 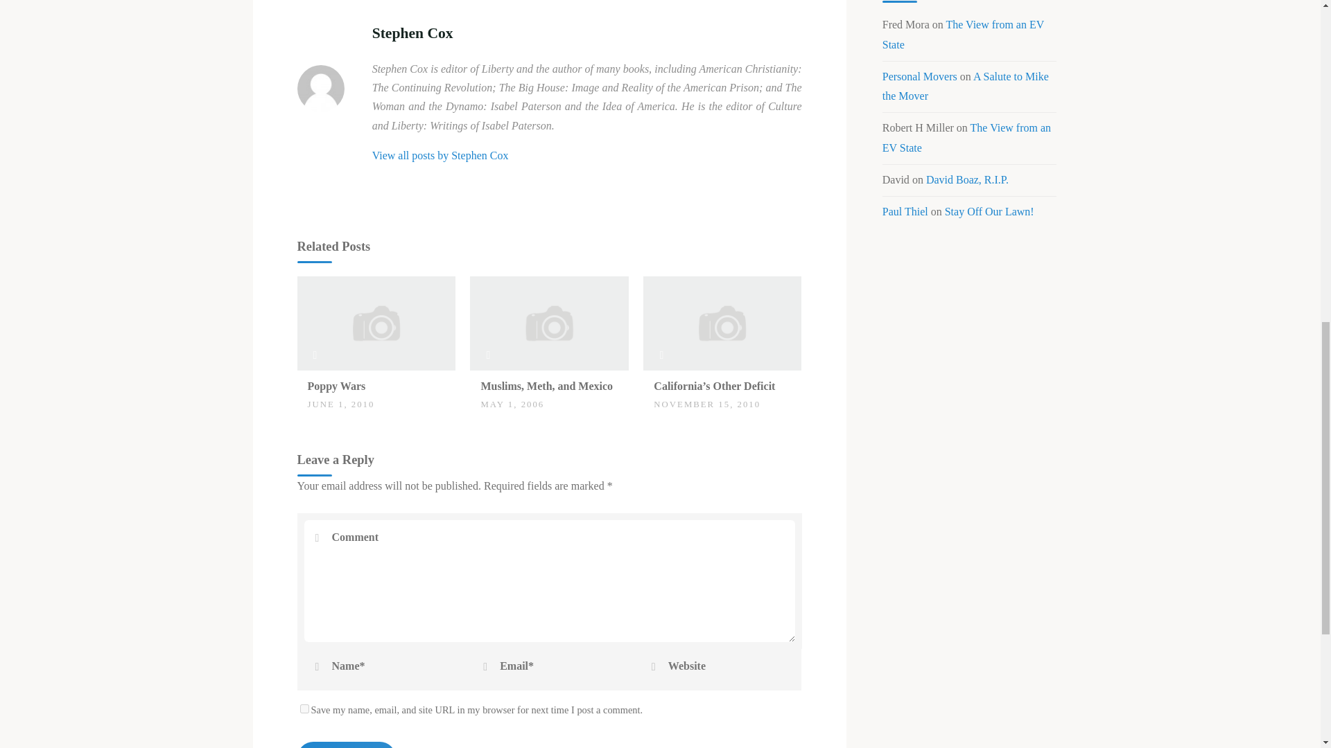 I want to click on Poppy Wars, so click(x=337, y=385).